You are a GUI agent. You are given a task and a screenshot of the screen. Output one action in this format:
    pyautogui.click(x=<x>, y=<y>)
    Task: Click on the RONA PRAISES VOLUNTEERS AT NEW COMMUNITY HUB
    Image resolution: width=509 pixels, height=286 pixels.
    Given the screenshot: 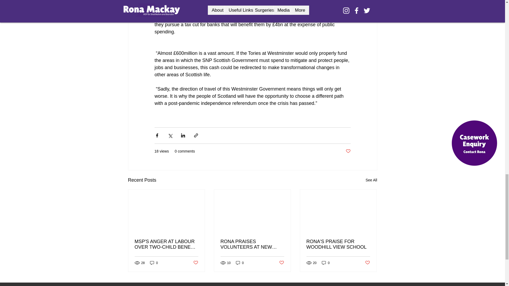 What is the action you would take?
    pyautogui.click(x=252, y=244)
    